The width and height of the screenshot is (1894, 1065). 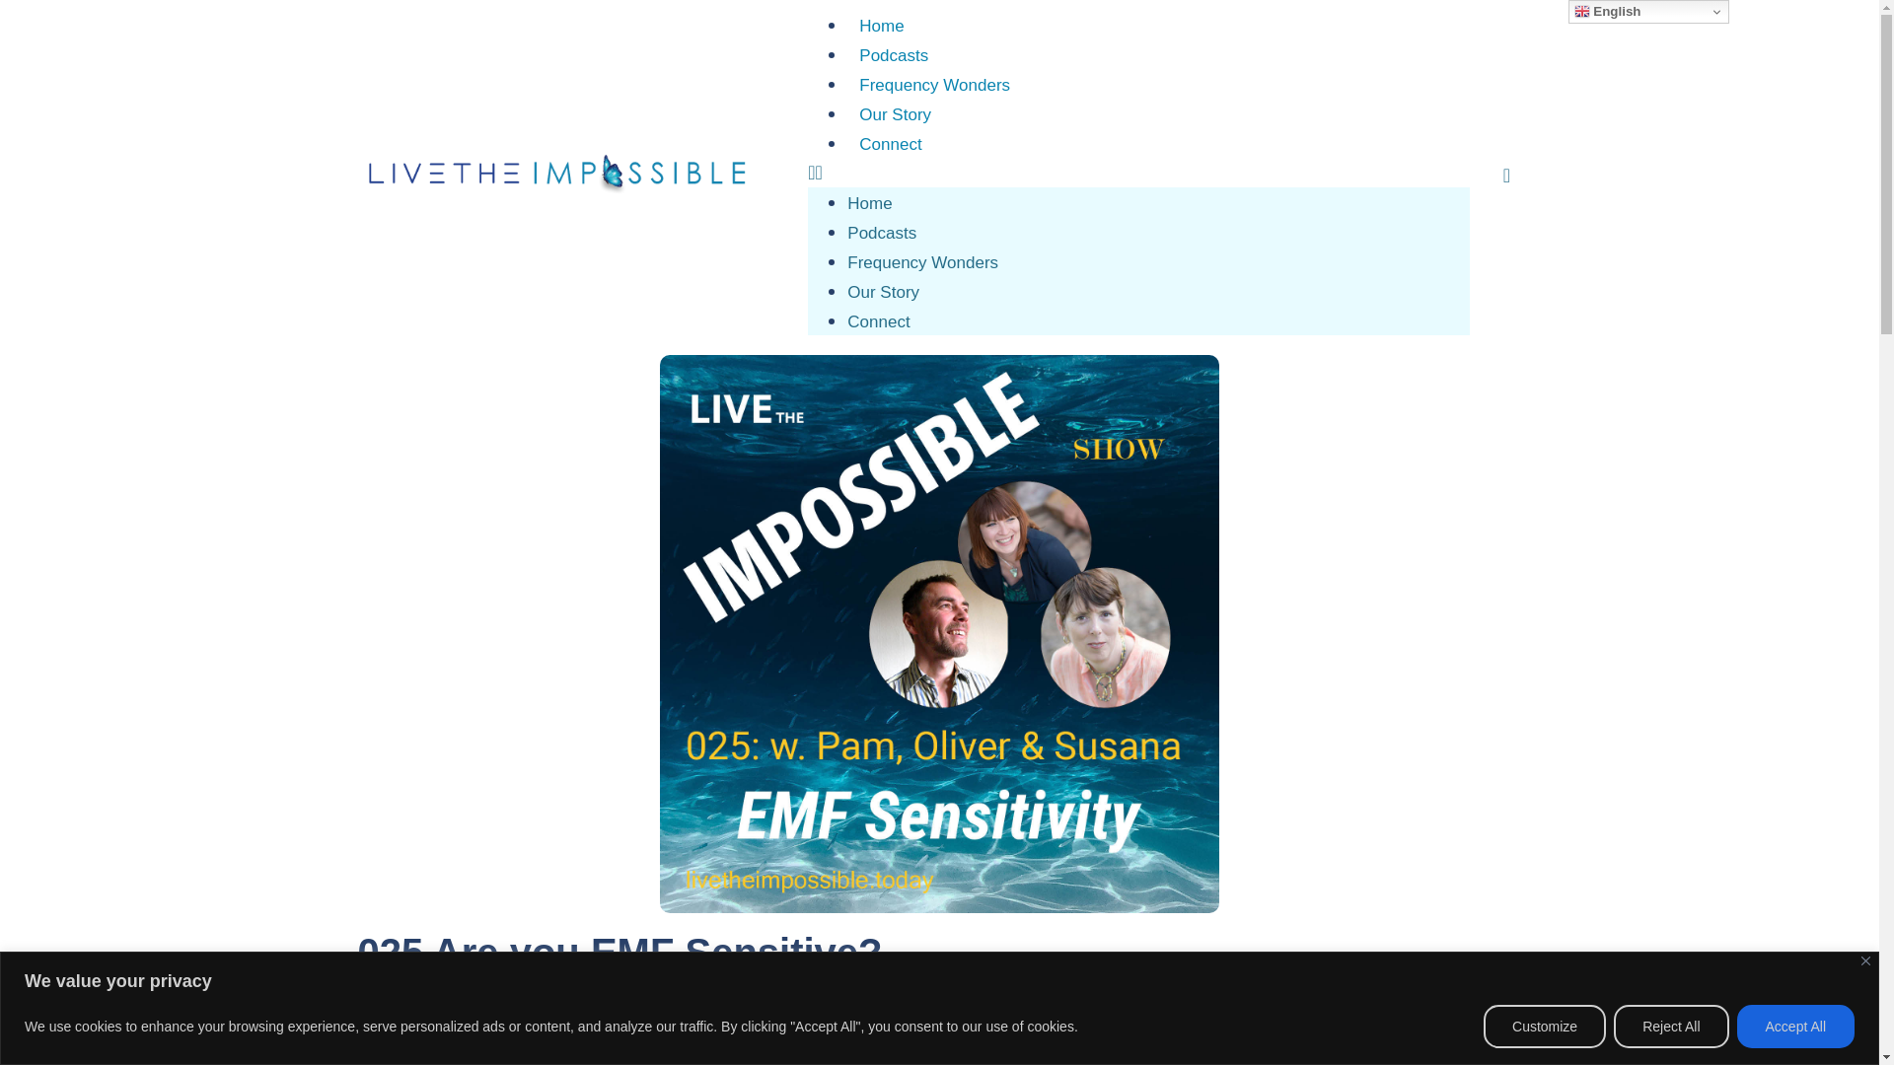 I want to click on Home, so click(x=869, y=203).